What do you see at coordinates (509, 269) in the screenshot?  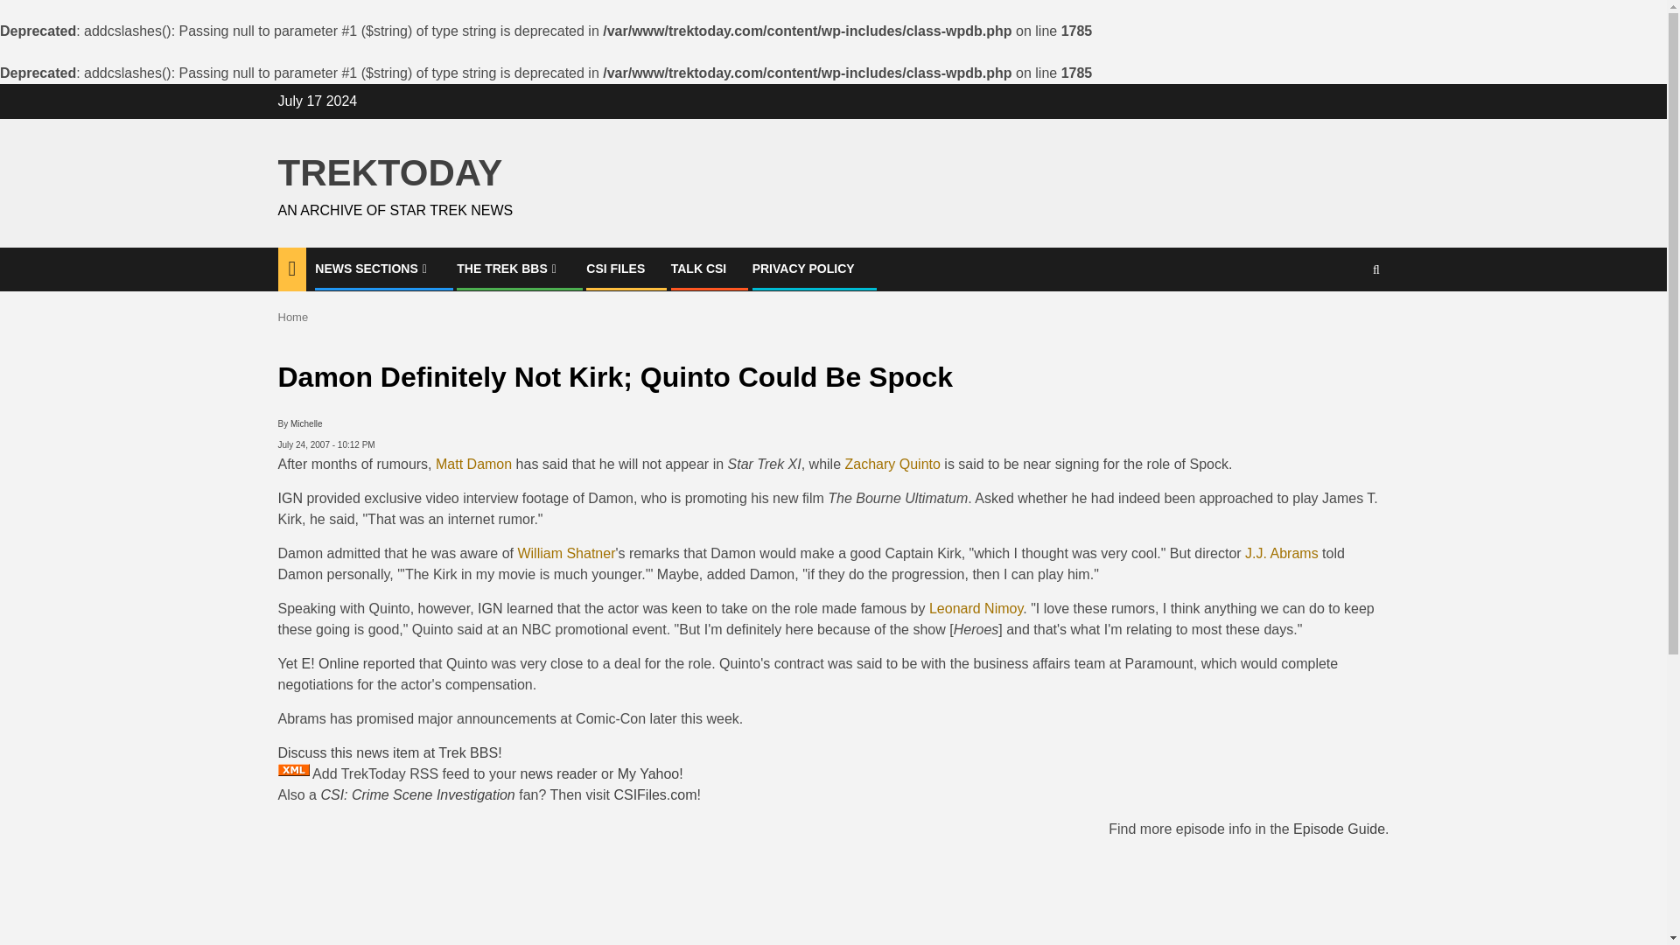 I see `THE TREK BBS` at bounding box center [509, 269].